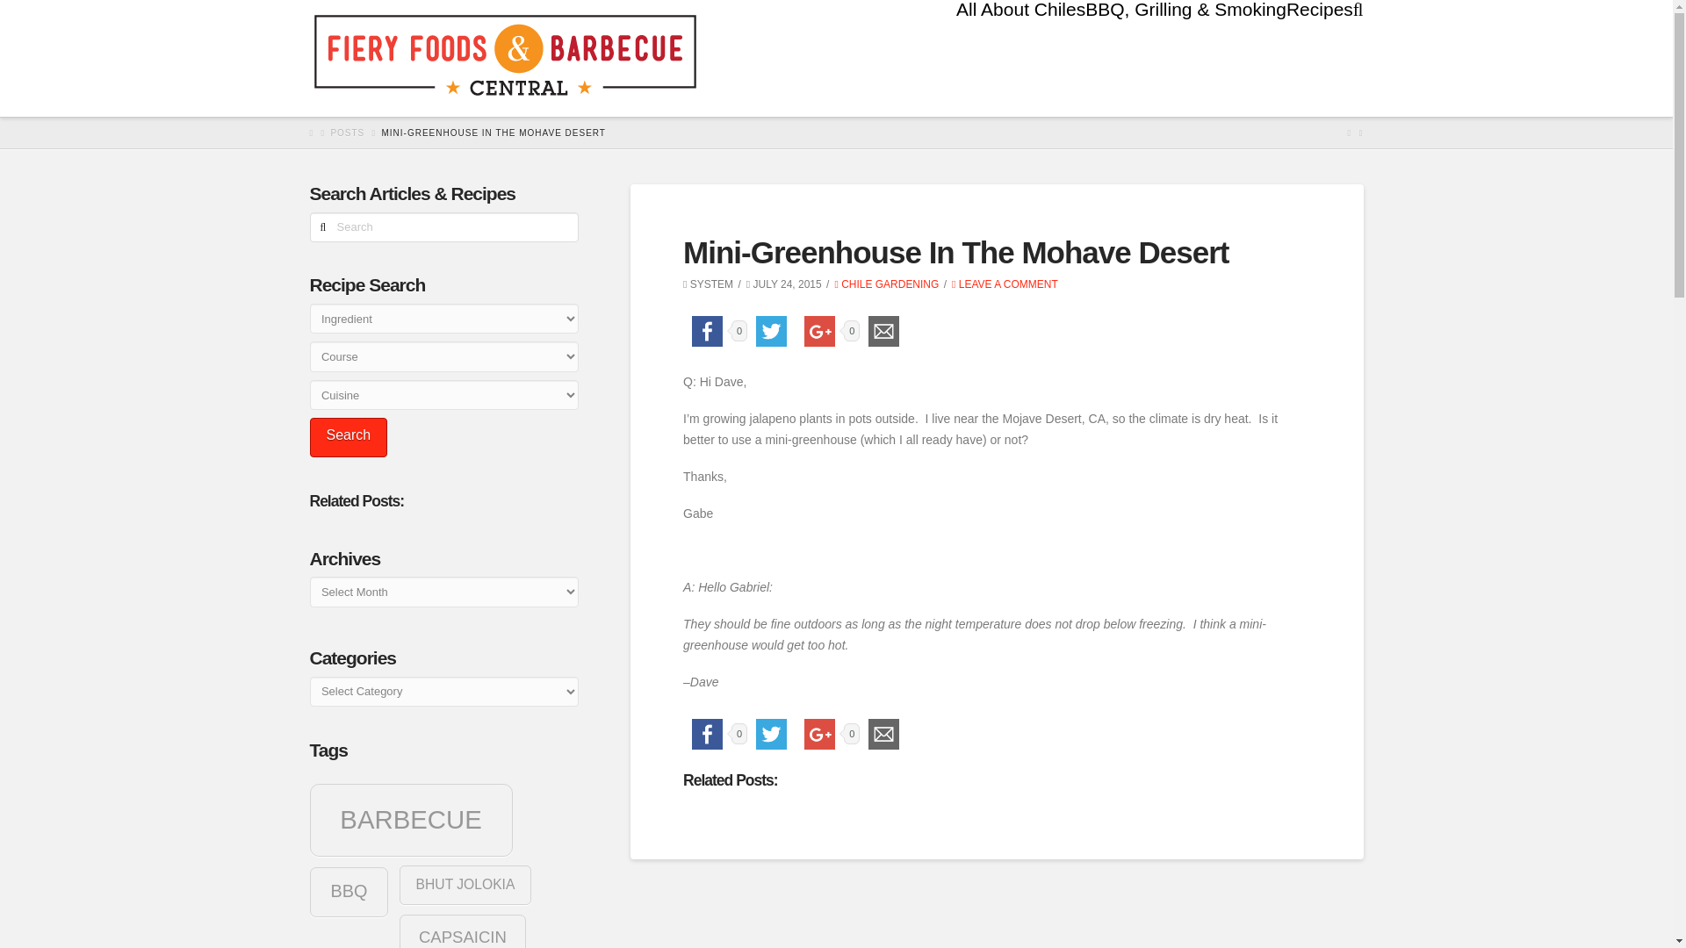  What do you see at coordinates (771, 734) in the screenshot?
I see `Twitter` at bounding box center [771, 734].